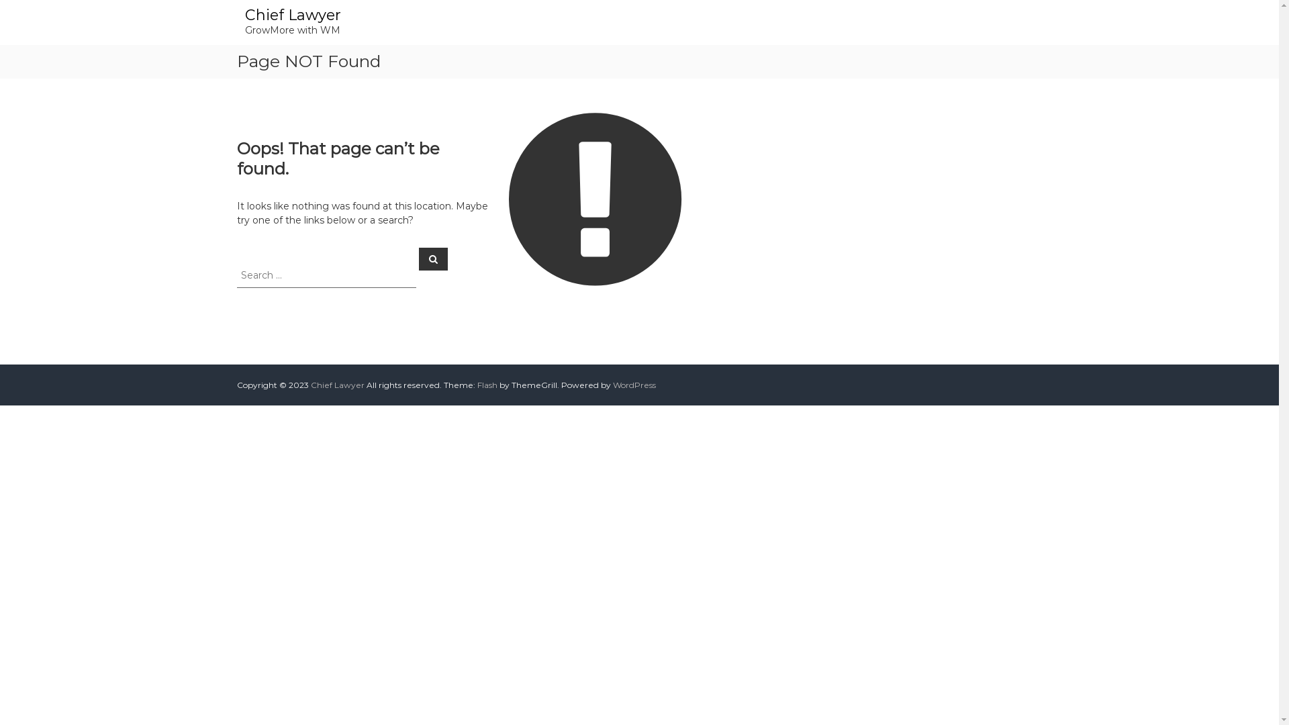 The image size is (1289, 725). What do you see at coordinates (487, 385) in the screenshot?
I see `Flash` at bounding box center [487, 385].